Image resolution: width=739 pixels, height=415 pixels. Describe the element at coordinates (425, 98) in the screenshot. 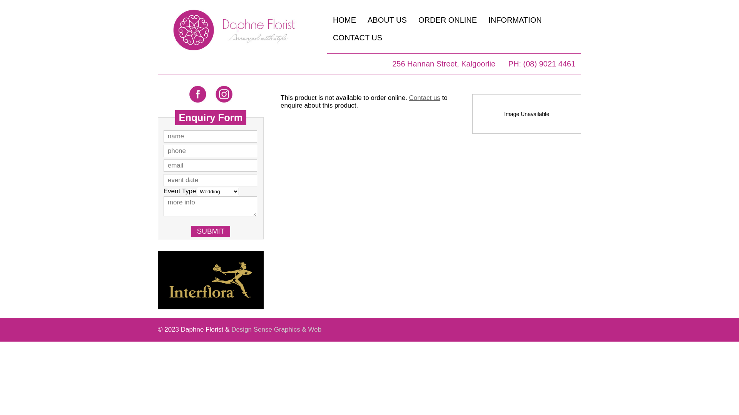

I see `Contact us` at that location.